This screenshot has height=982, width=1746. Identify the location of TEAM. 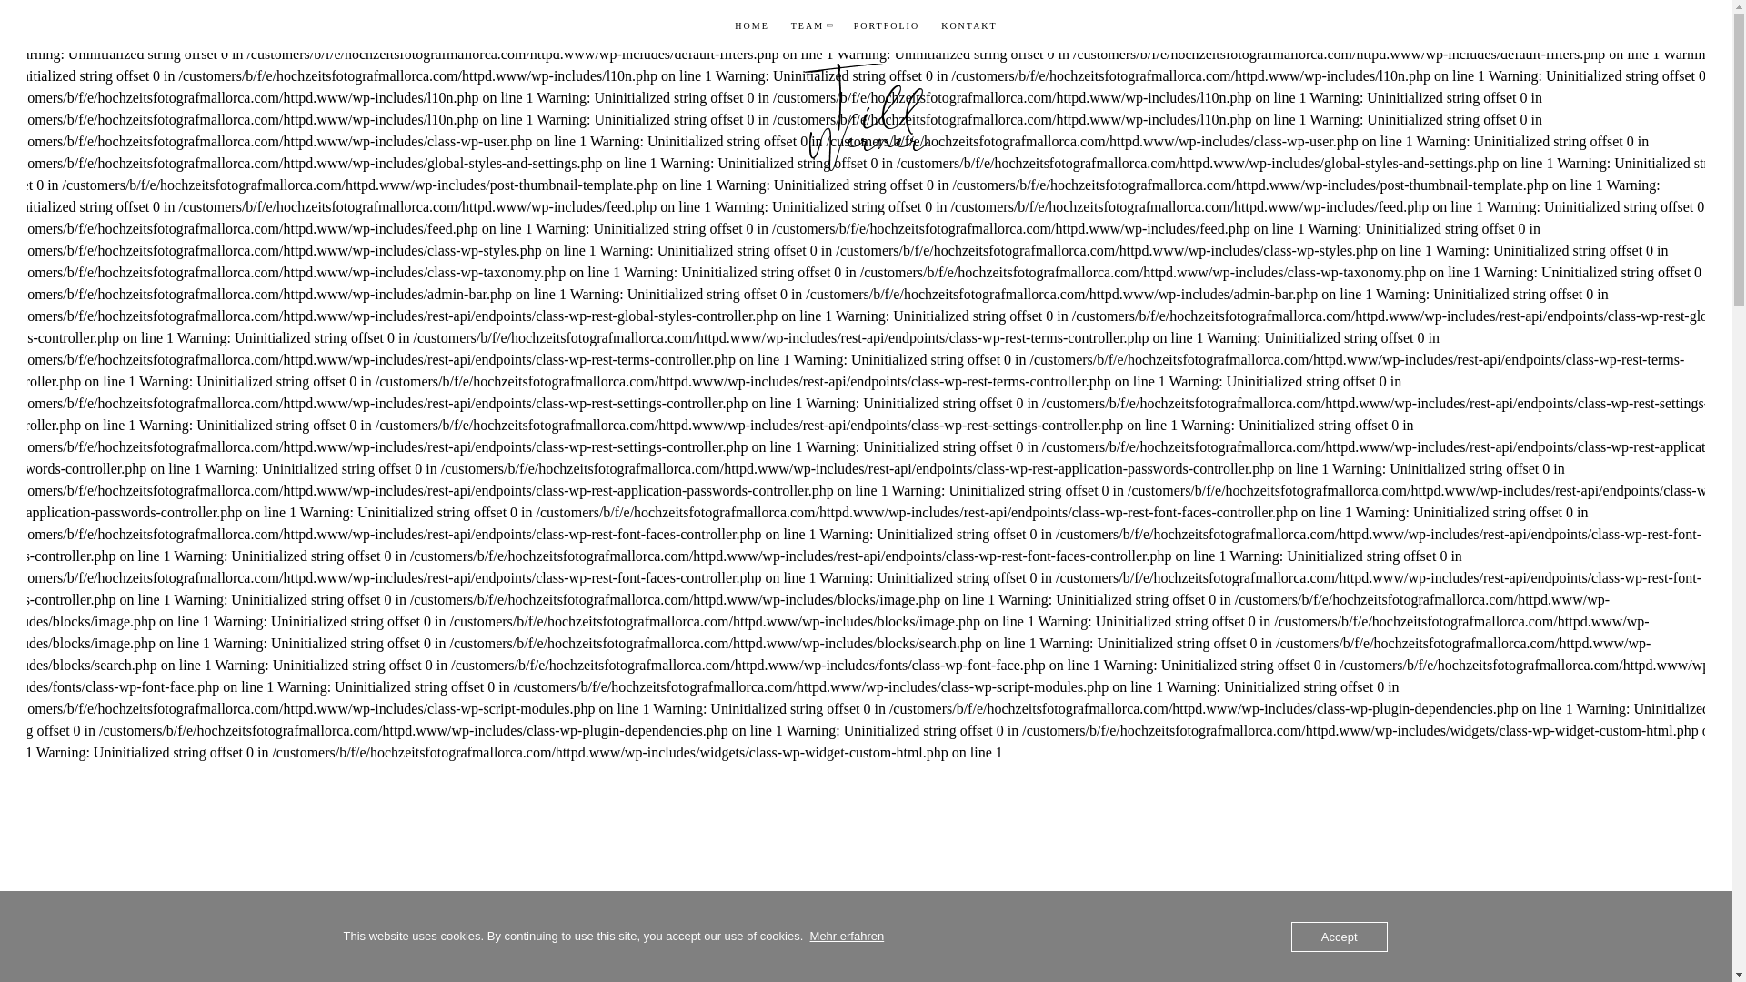
(811, 25).